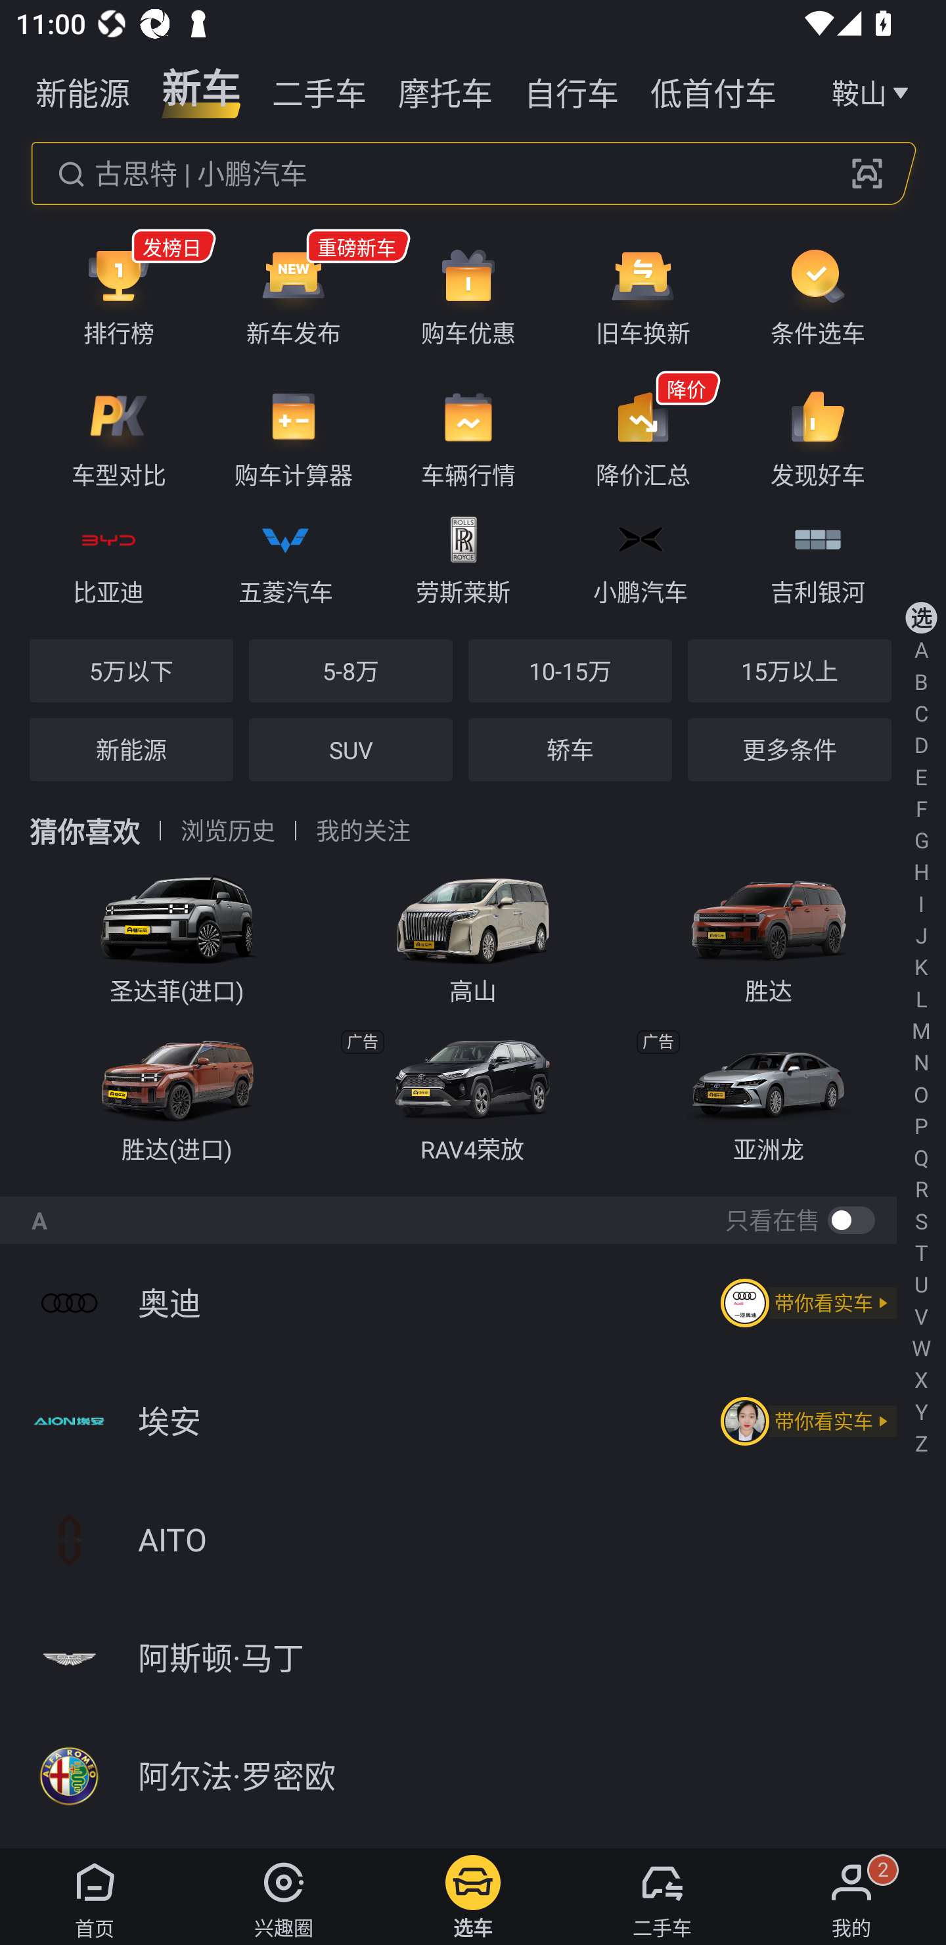 The height and width of the screenshot is (1945, 946). Describe the element at coordinates (572, 91) in the screenshot. I see `自行车` at that location.